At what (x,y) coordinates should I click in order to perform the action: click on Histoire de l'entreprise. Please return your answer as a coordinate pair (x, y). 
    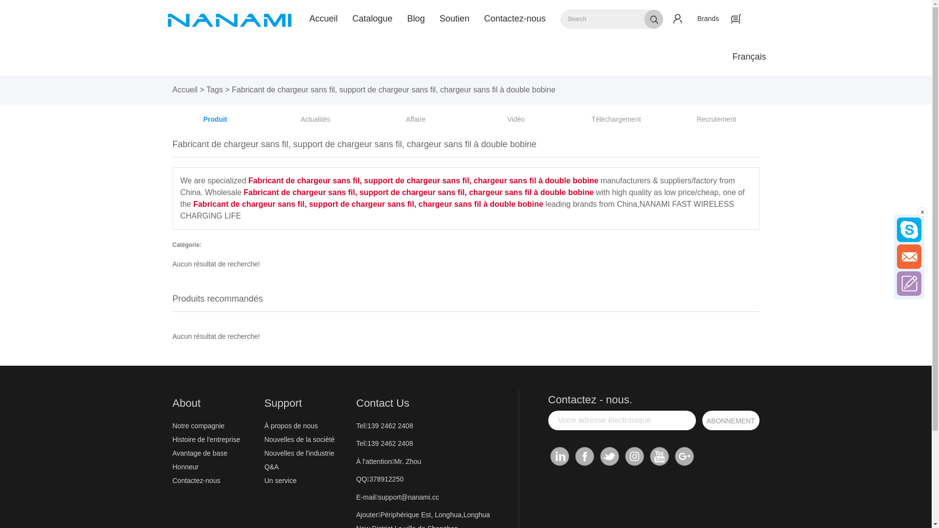
    Looking at the image, I should click on (216, 440).